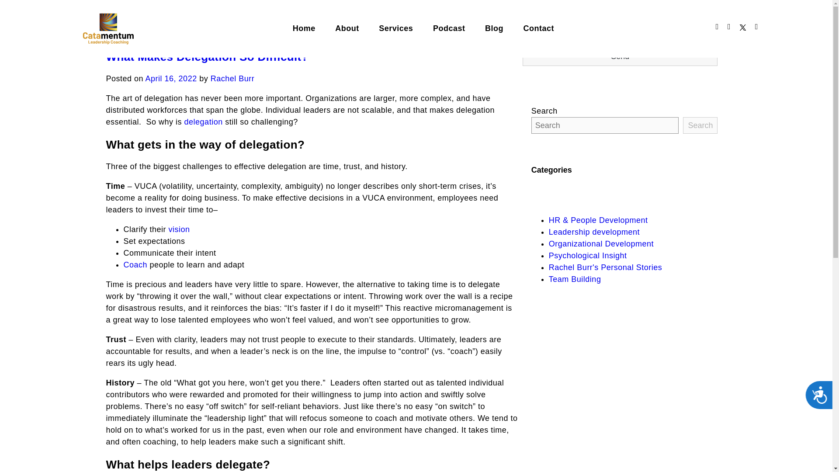 The height and width of the screenshot is (472, 839). What do you see at coordinates (179, 229) in the screenshot?
I see `vision` at bounding box center [179, 229].